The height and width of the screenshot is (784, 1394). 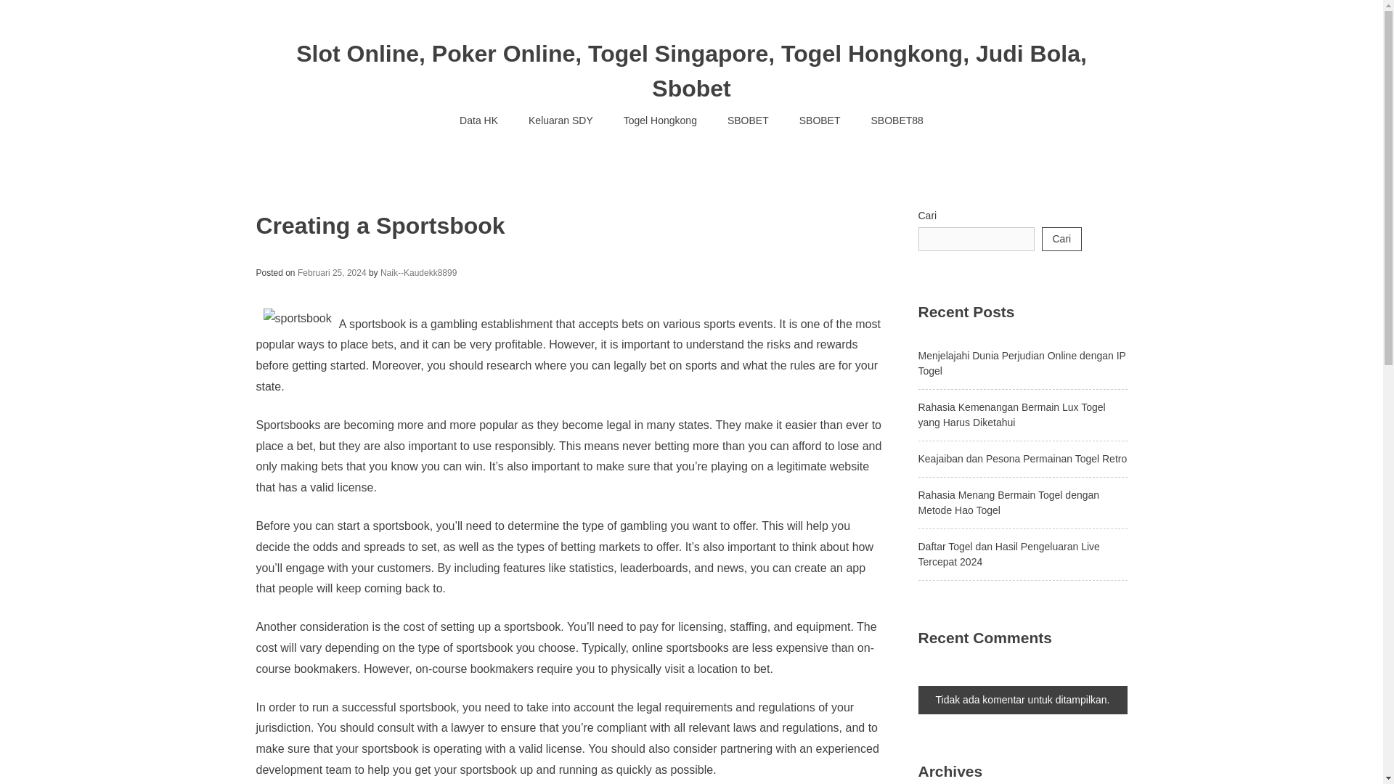 I want to click on SBOBET, so click(x=748, y=121).